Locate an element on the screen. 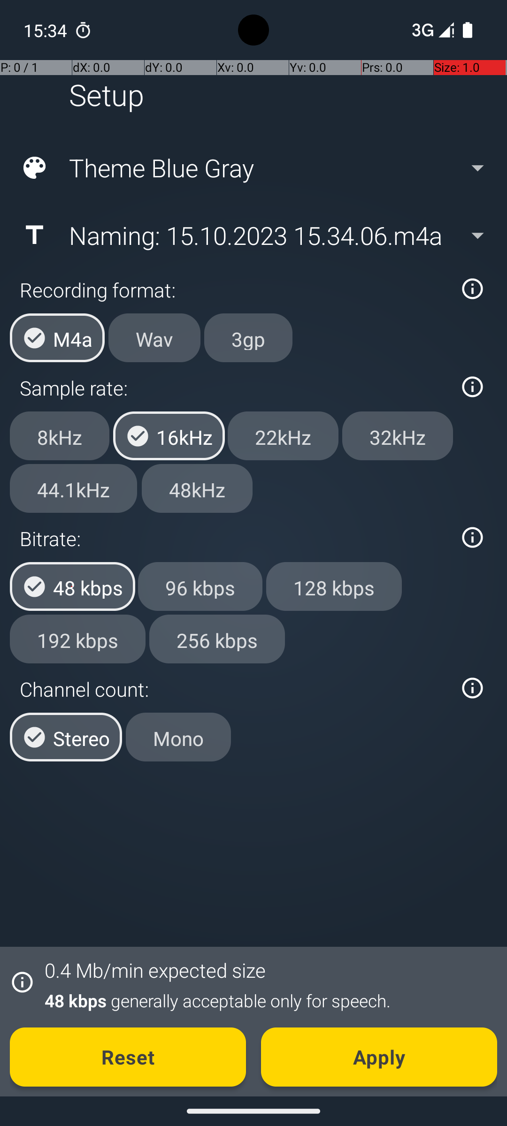  48 kbps generally acceptable only for speech. is located at coordinates (266, 1000).